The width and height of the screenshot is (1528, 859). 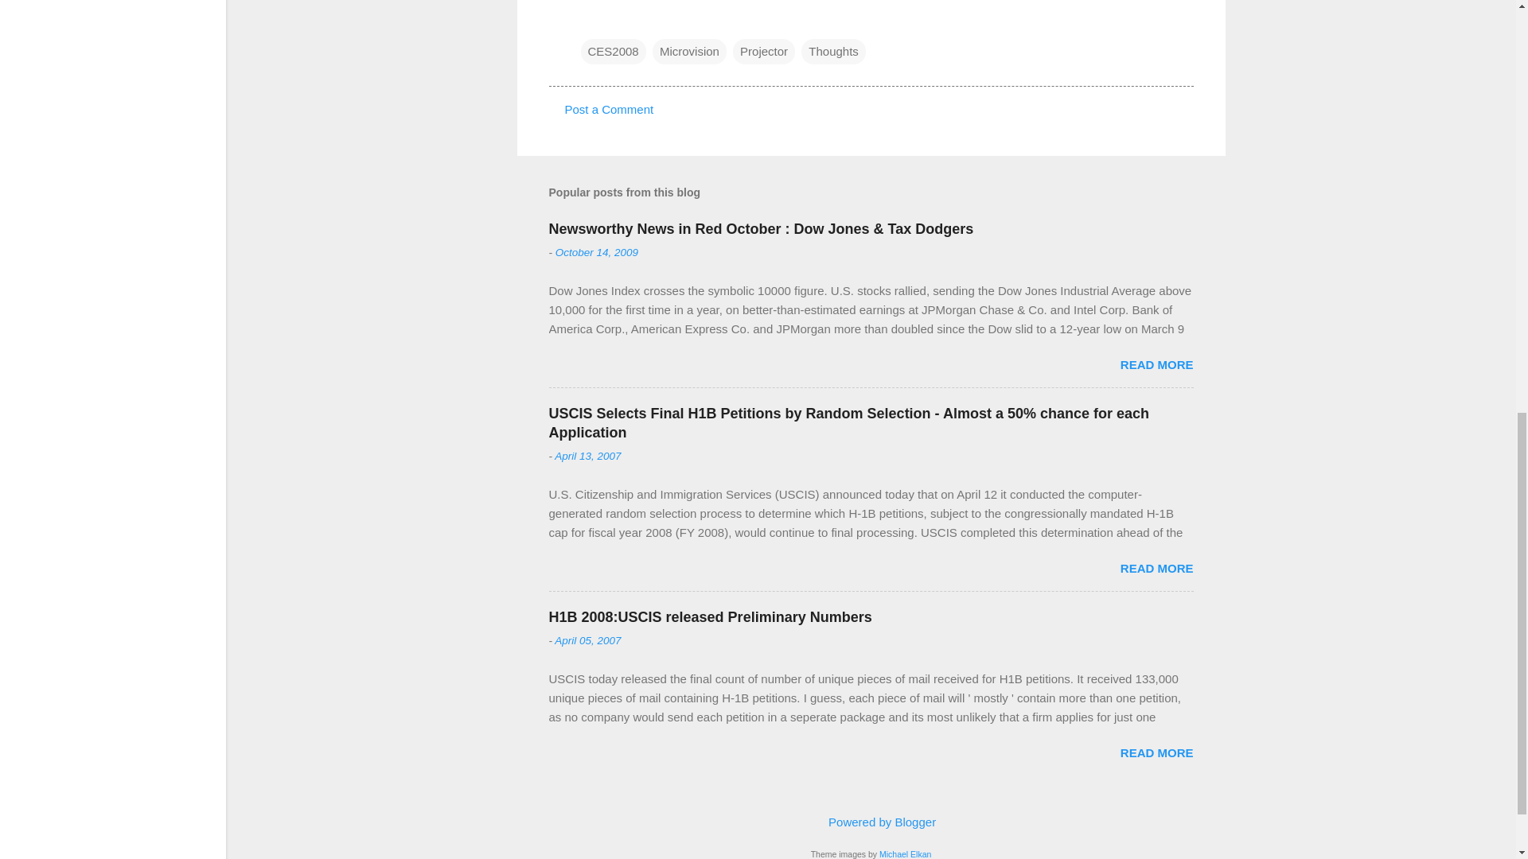 What do you see at coordinates (689, 50) in the screenshot?
I see `Microvision` at bounding box center [689, 50].